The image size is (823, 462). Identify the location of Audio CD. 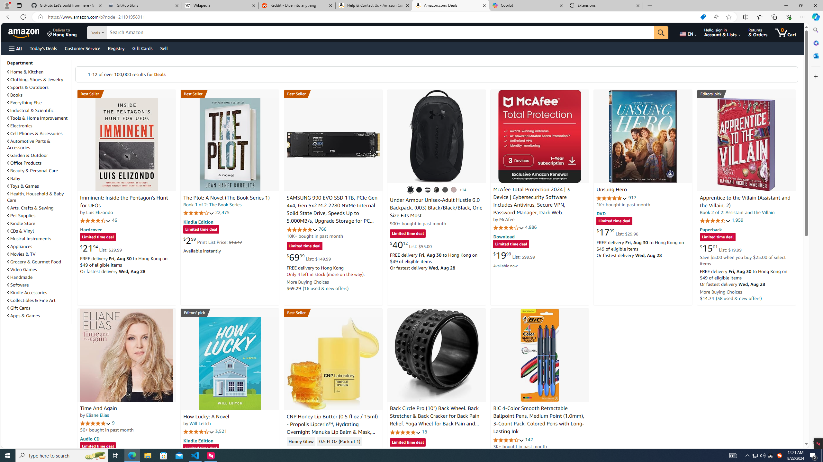
(89, 438).